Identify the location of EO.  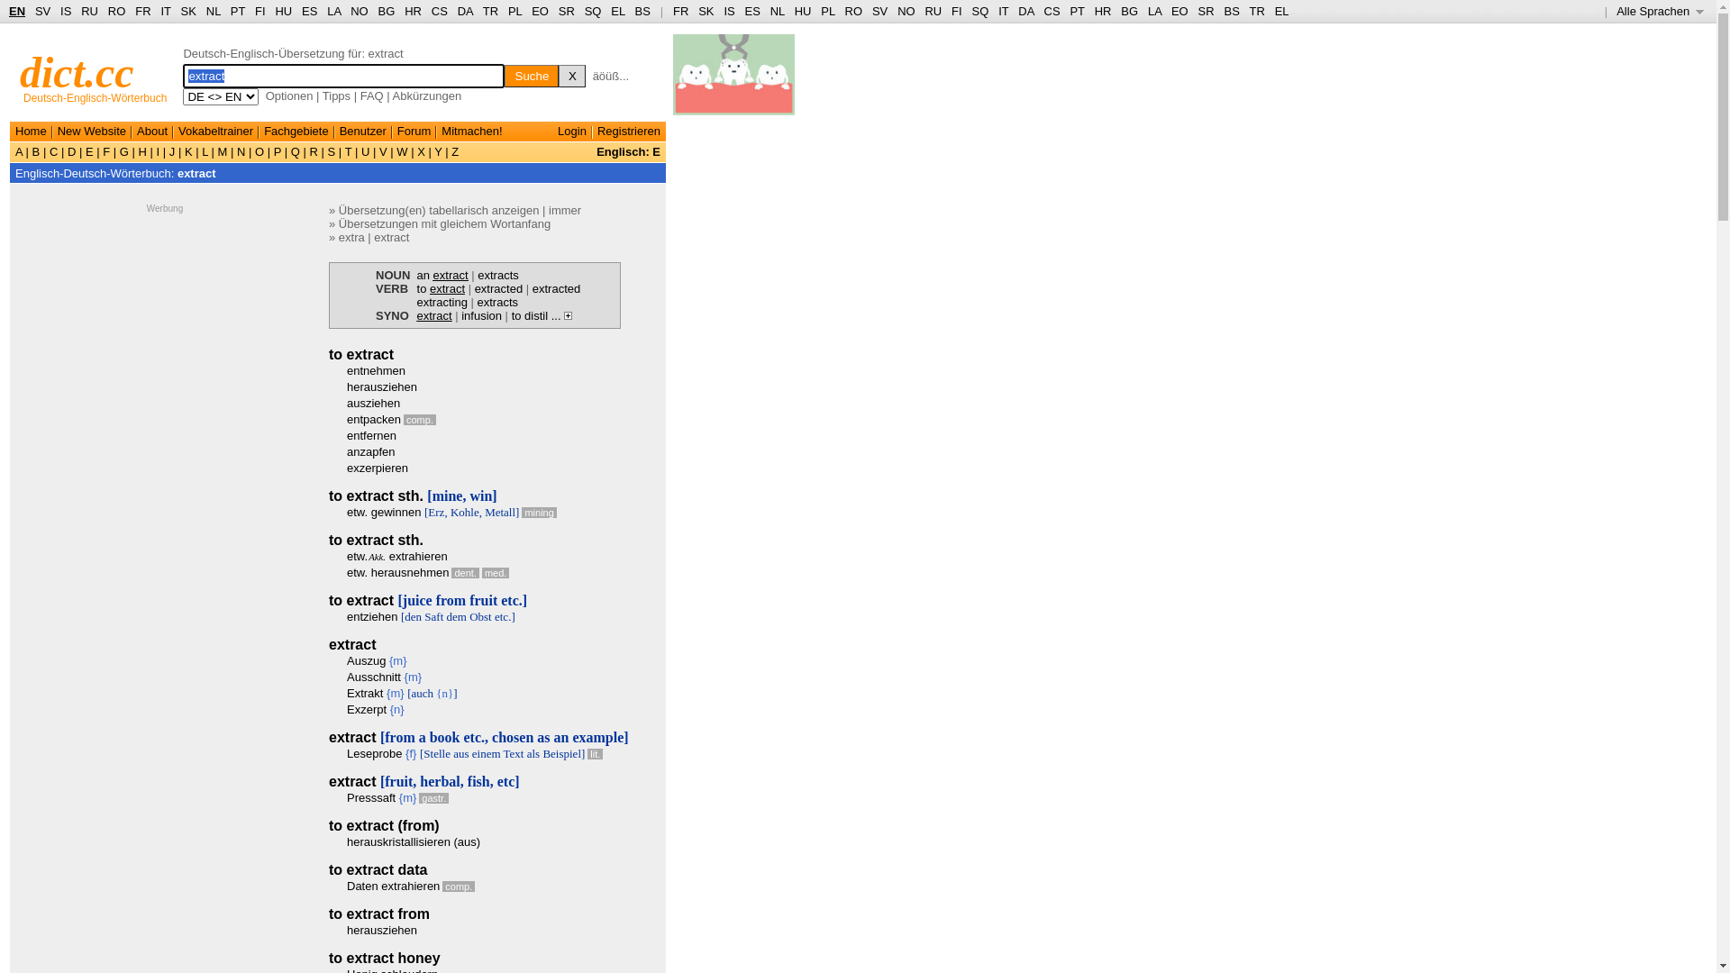
(541, 11).